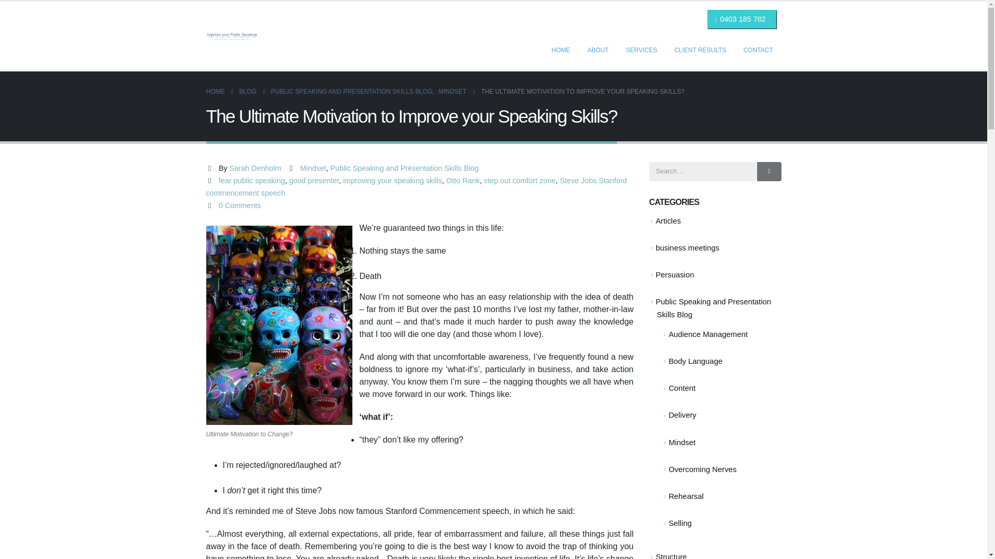  I want to click on CLIENT RESULTS, so click(700, 50).